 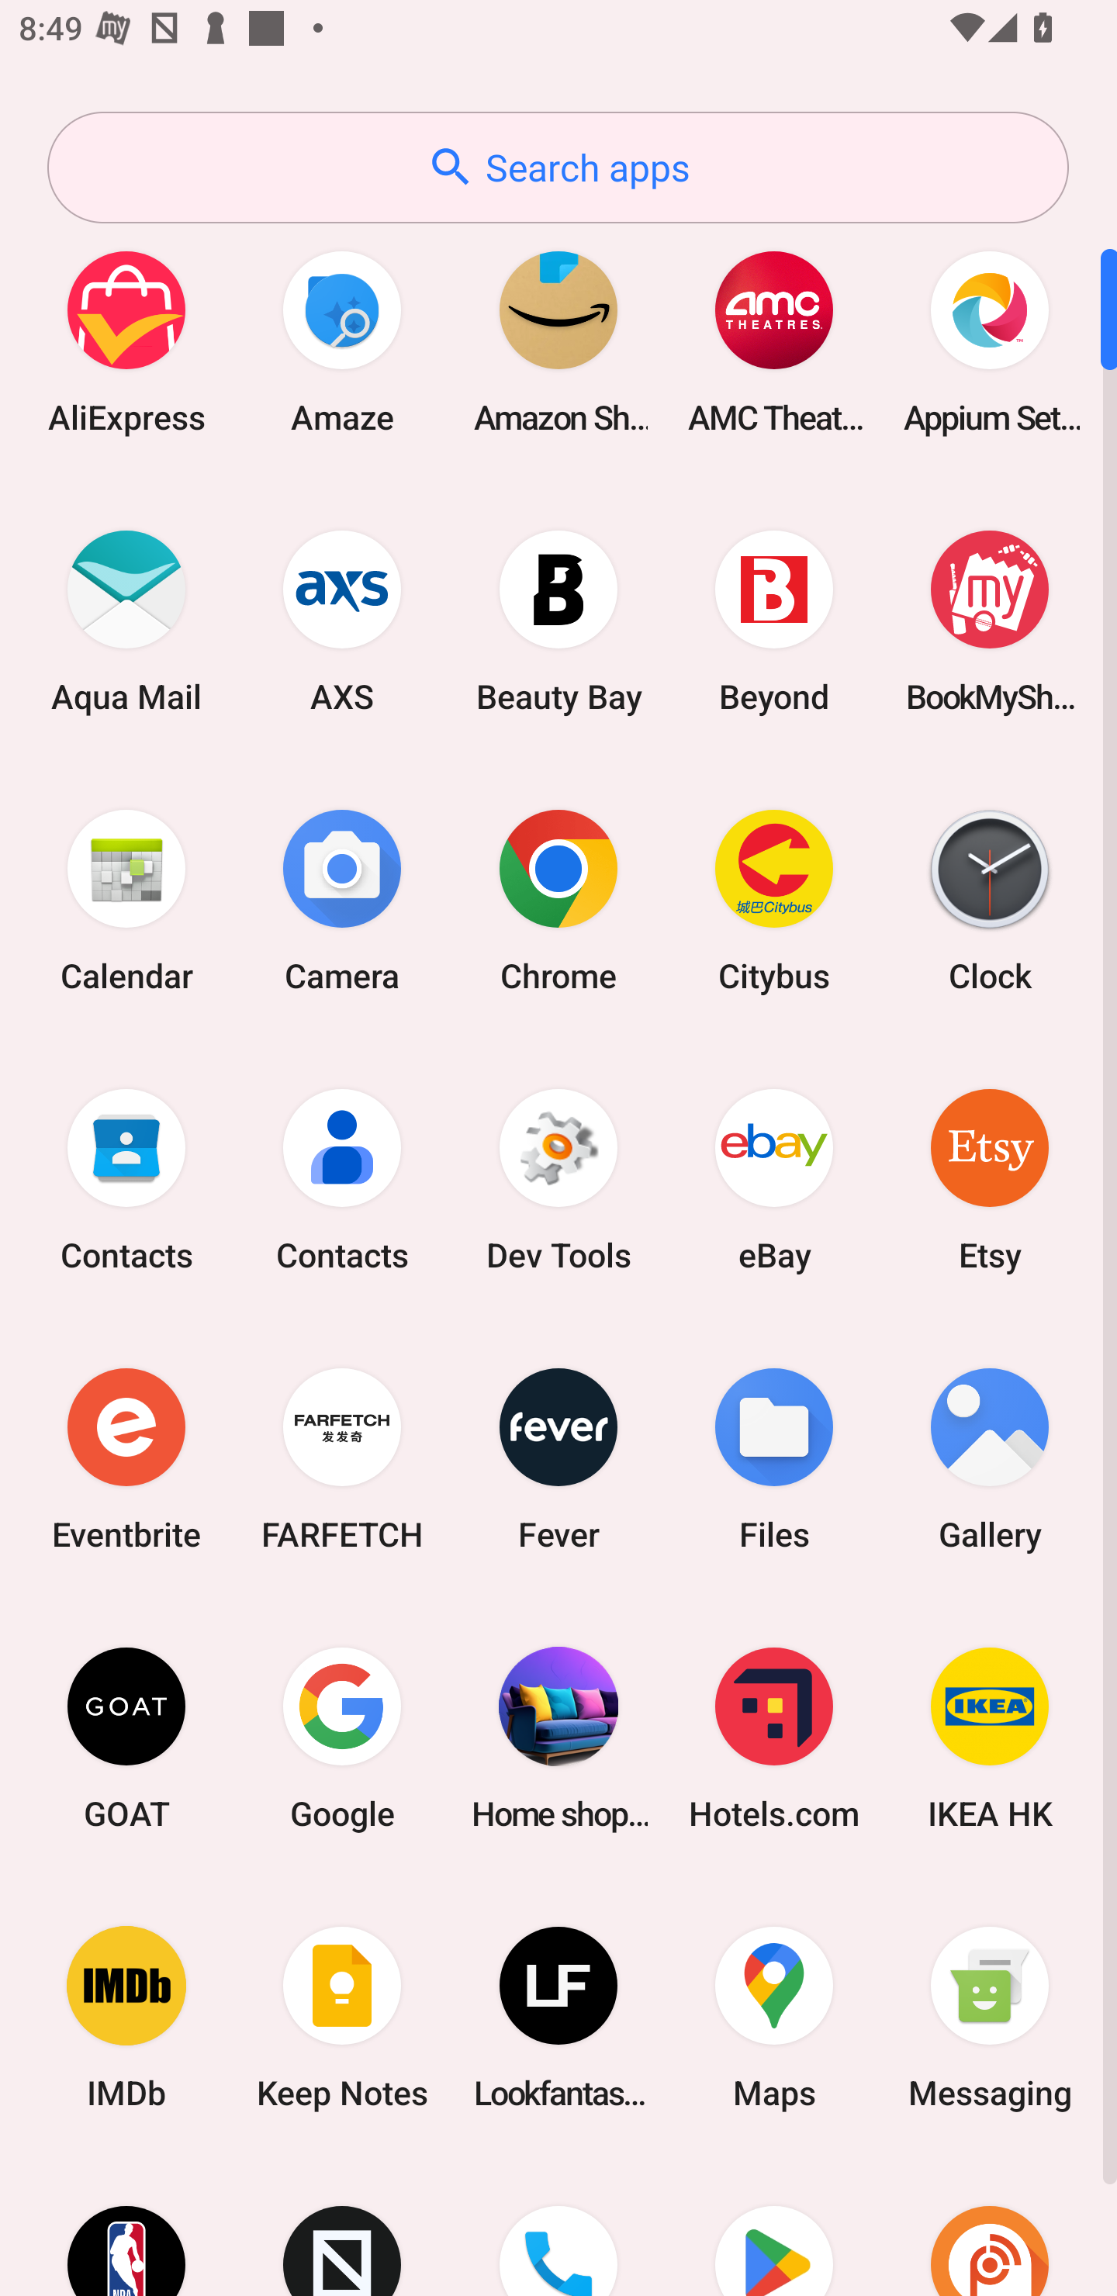 What do you see at coordinates (126, 1458) in the screenshot?
I see `Eventbrite` at bounding box center [126, 1458].